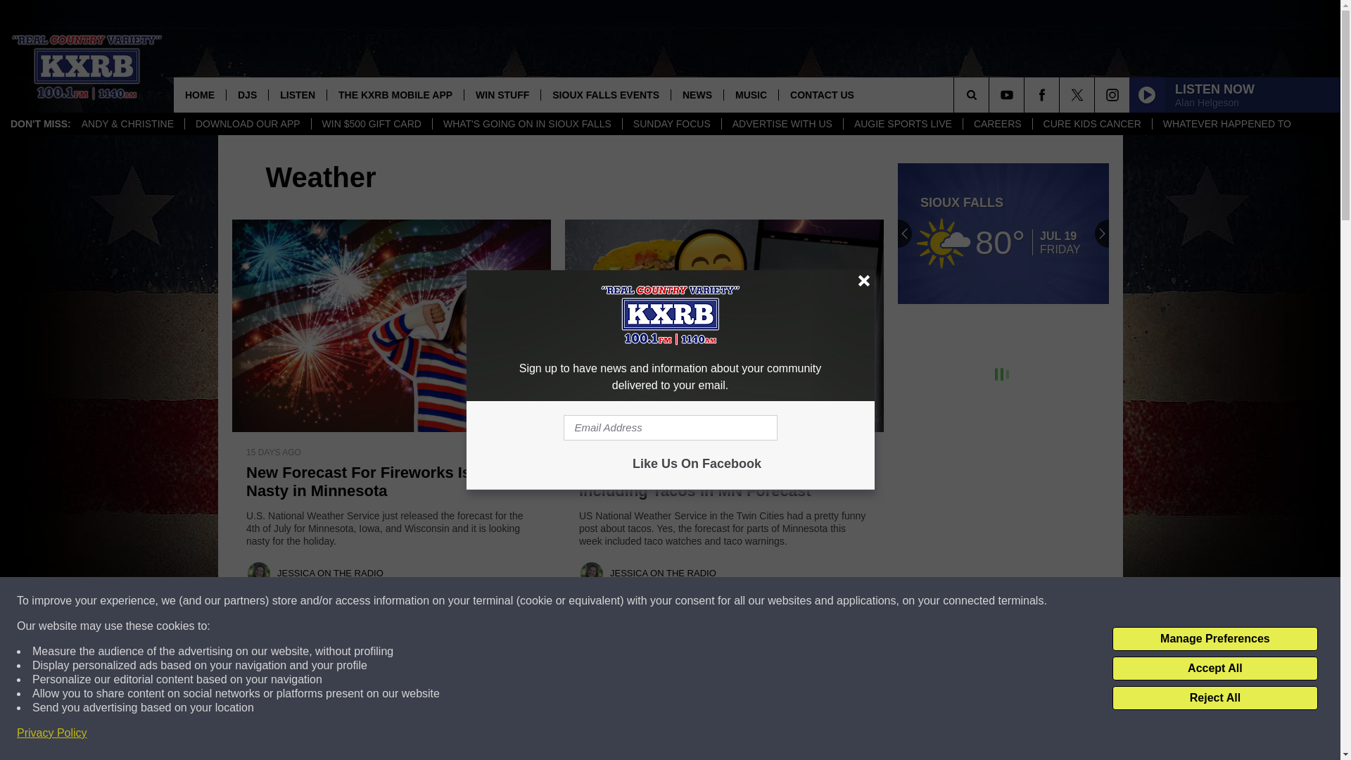  What do you see at coordinates (782, 124) in the screenshot?
I see `ADVERTISE WITH US` at bounding box center [782, 124].